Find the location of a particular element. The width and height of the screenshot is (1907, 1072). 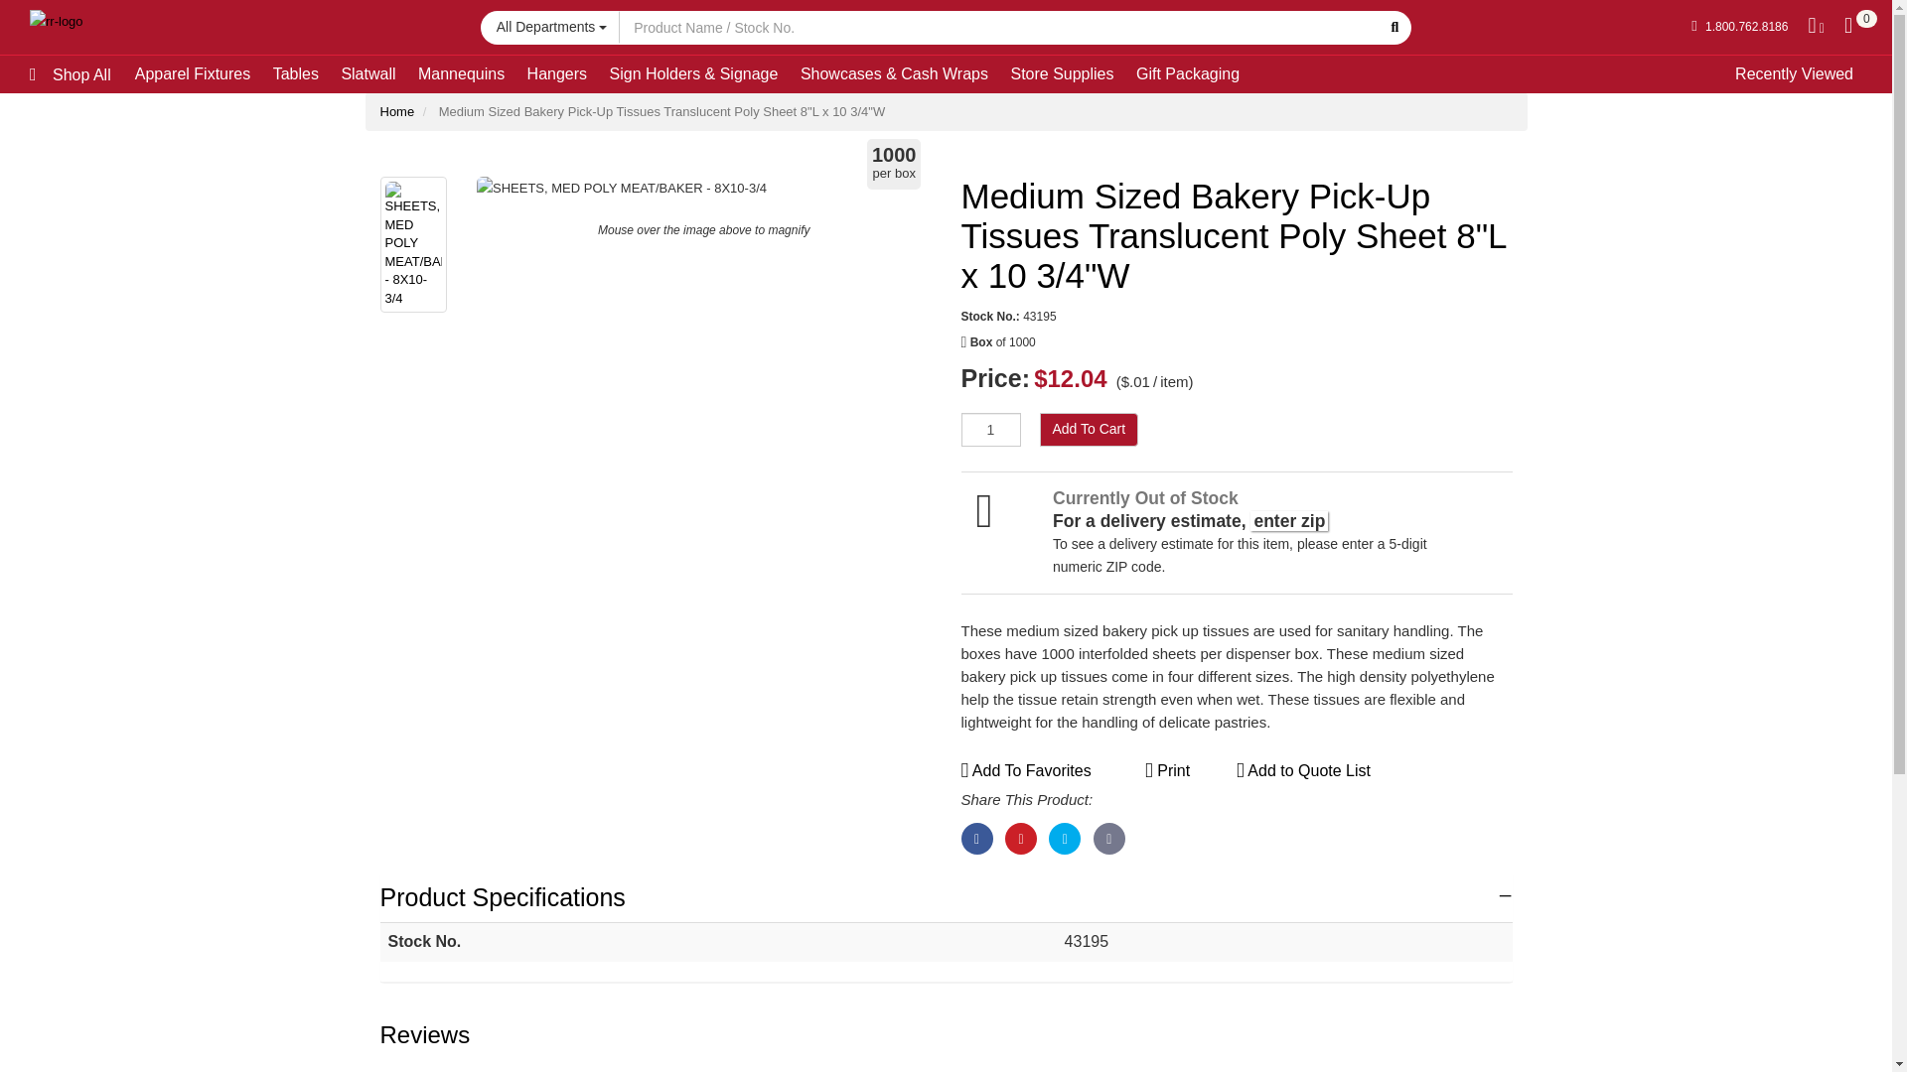

Share on Pinterest is located at coordinates (1021, 838).